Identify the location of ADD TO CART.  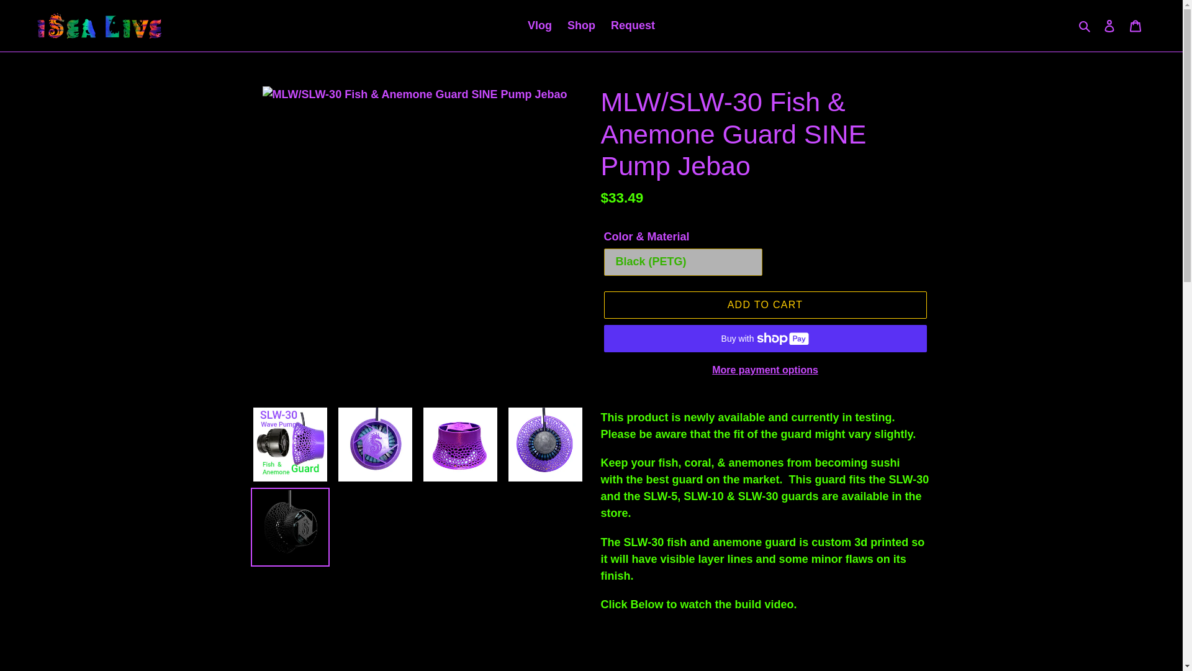
(764, 304).